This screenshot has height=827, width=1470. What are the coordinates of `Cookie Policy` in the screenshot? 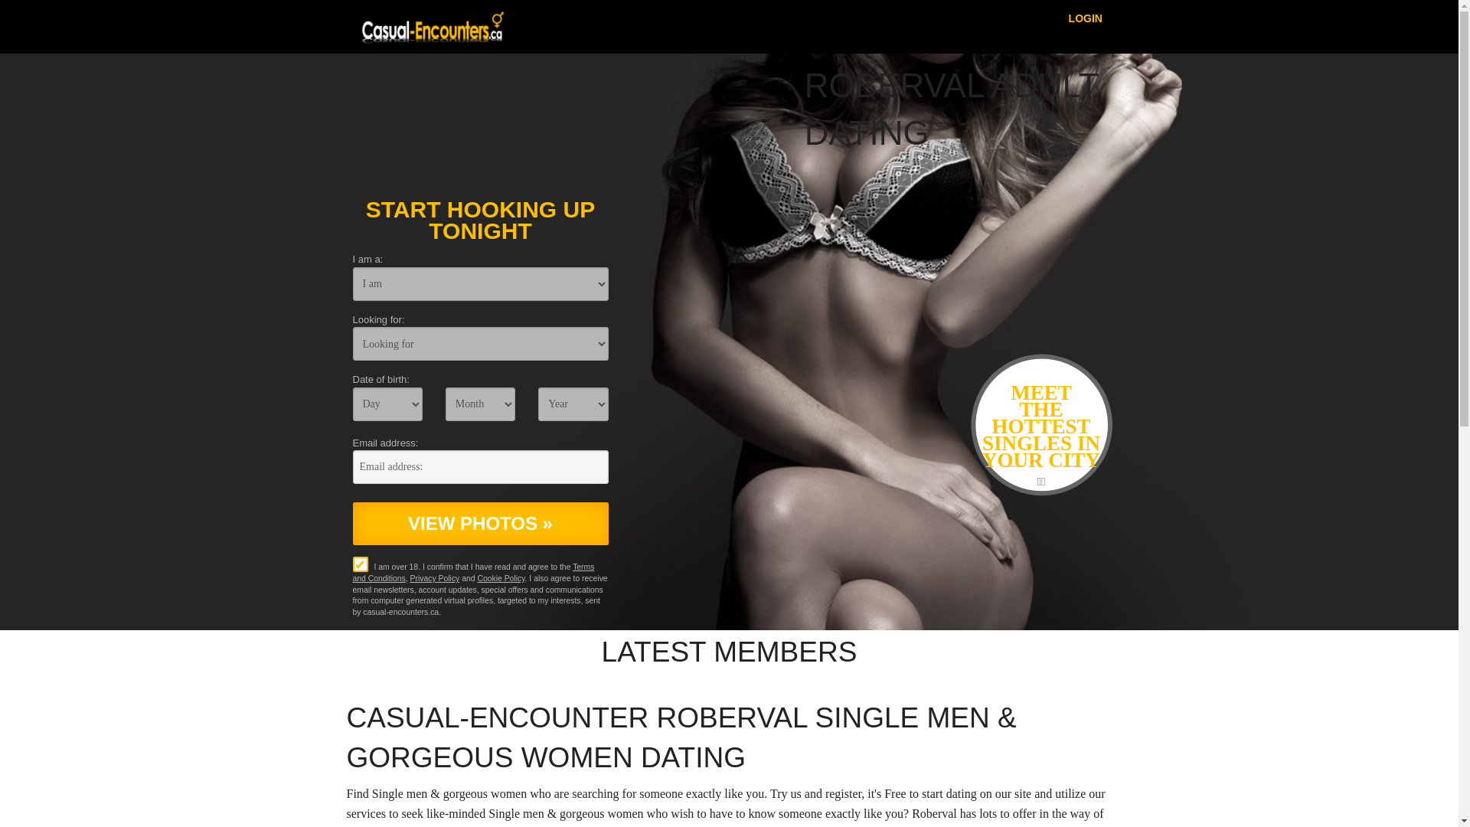 It's located at (501, 578).